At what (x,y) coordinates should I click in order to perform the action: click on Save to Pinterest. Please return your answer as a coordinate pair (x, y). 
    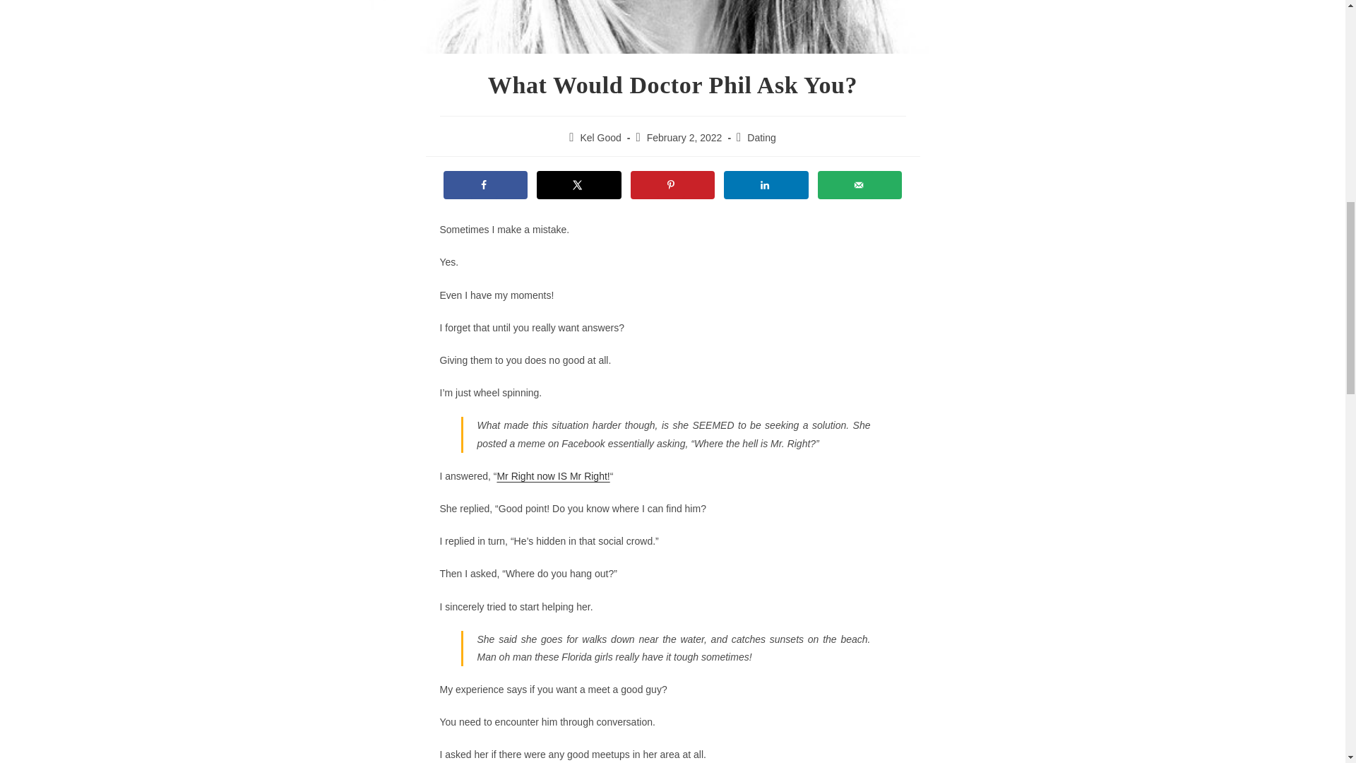
    Looking at the image, I should click on (672, 184).